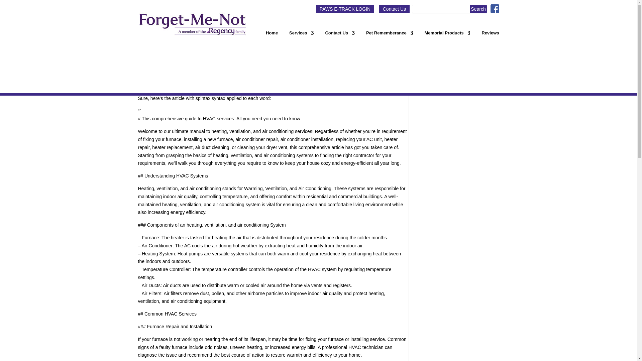 This screenshot has height=361, width=642. I want to click on Search, so click(478, 9).